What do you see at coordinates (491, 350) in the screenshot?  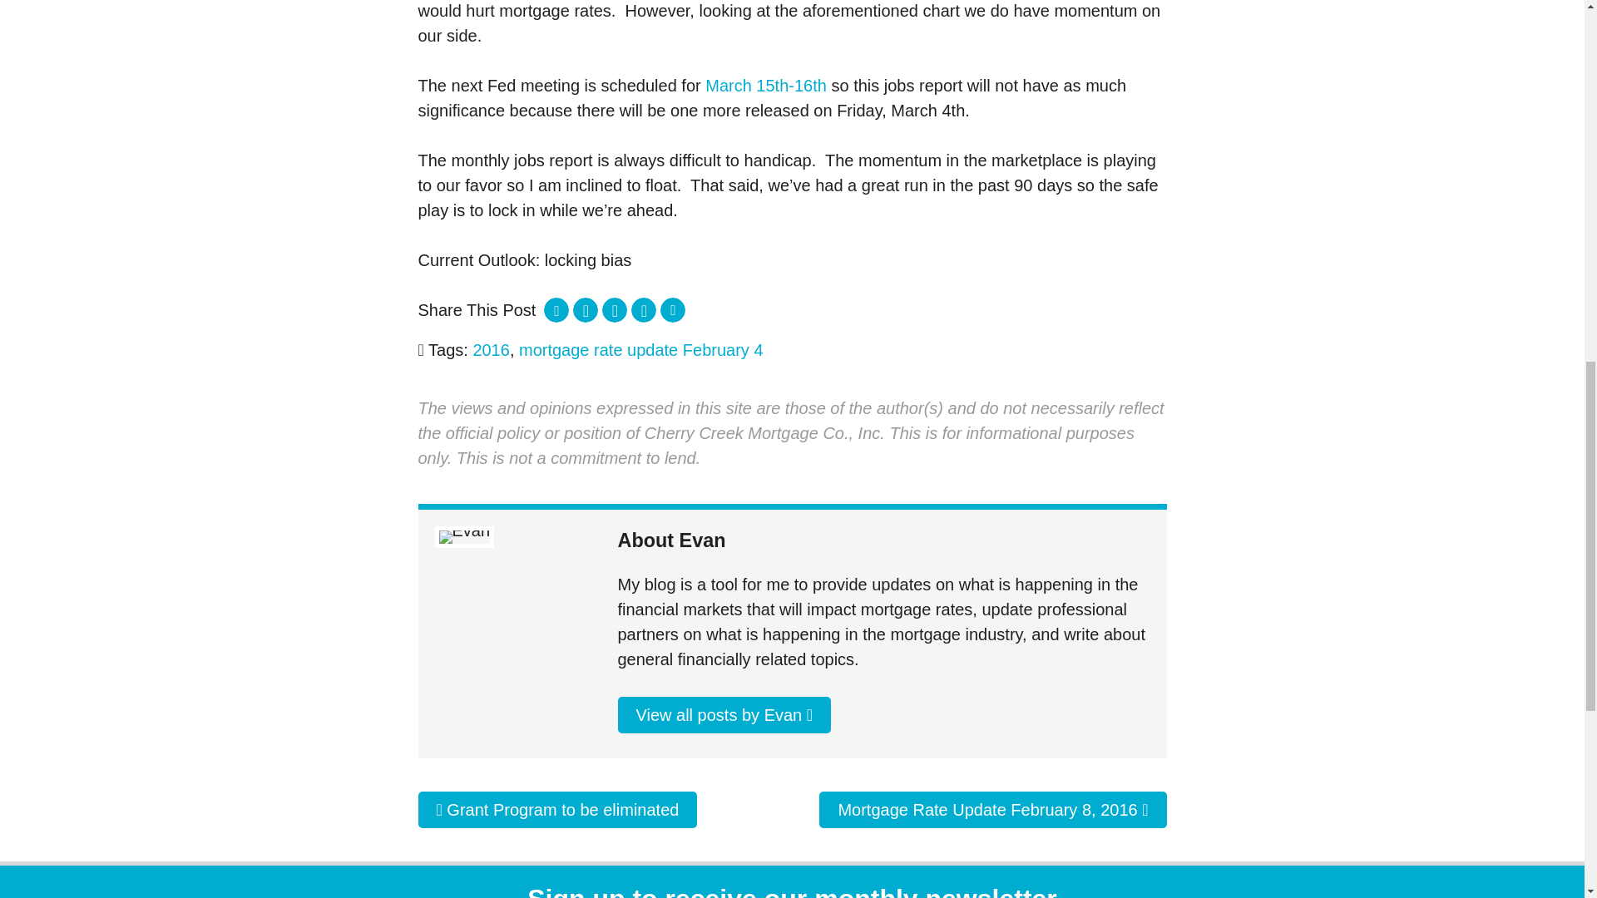 I see `2016` at bounding box center [491, 350].